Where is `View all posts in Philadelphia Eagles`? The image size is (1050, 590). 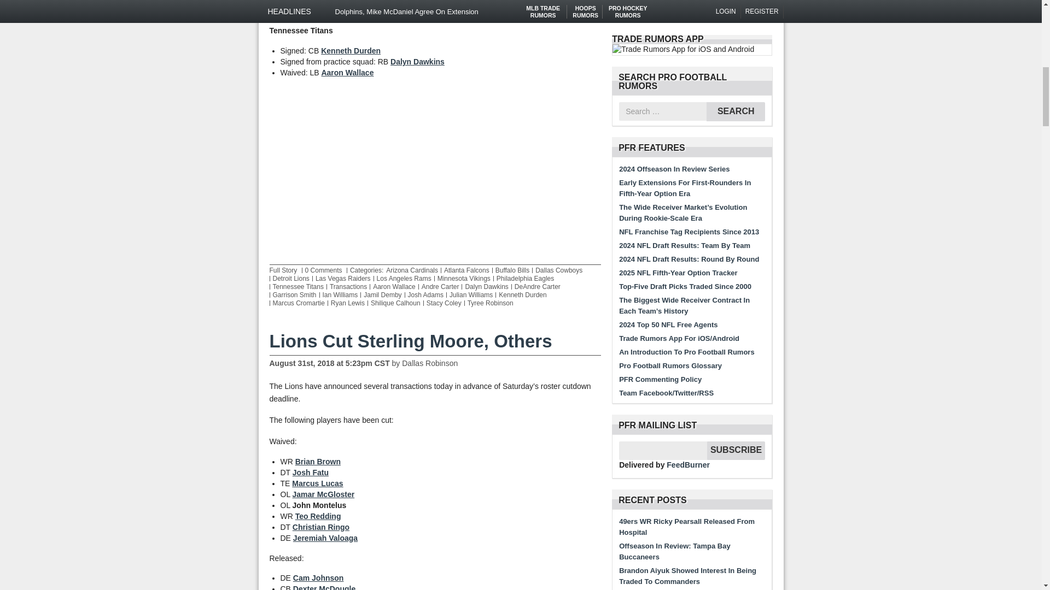 View all posts in Philadelphia Eagles is located at coordinates (525, 279).